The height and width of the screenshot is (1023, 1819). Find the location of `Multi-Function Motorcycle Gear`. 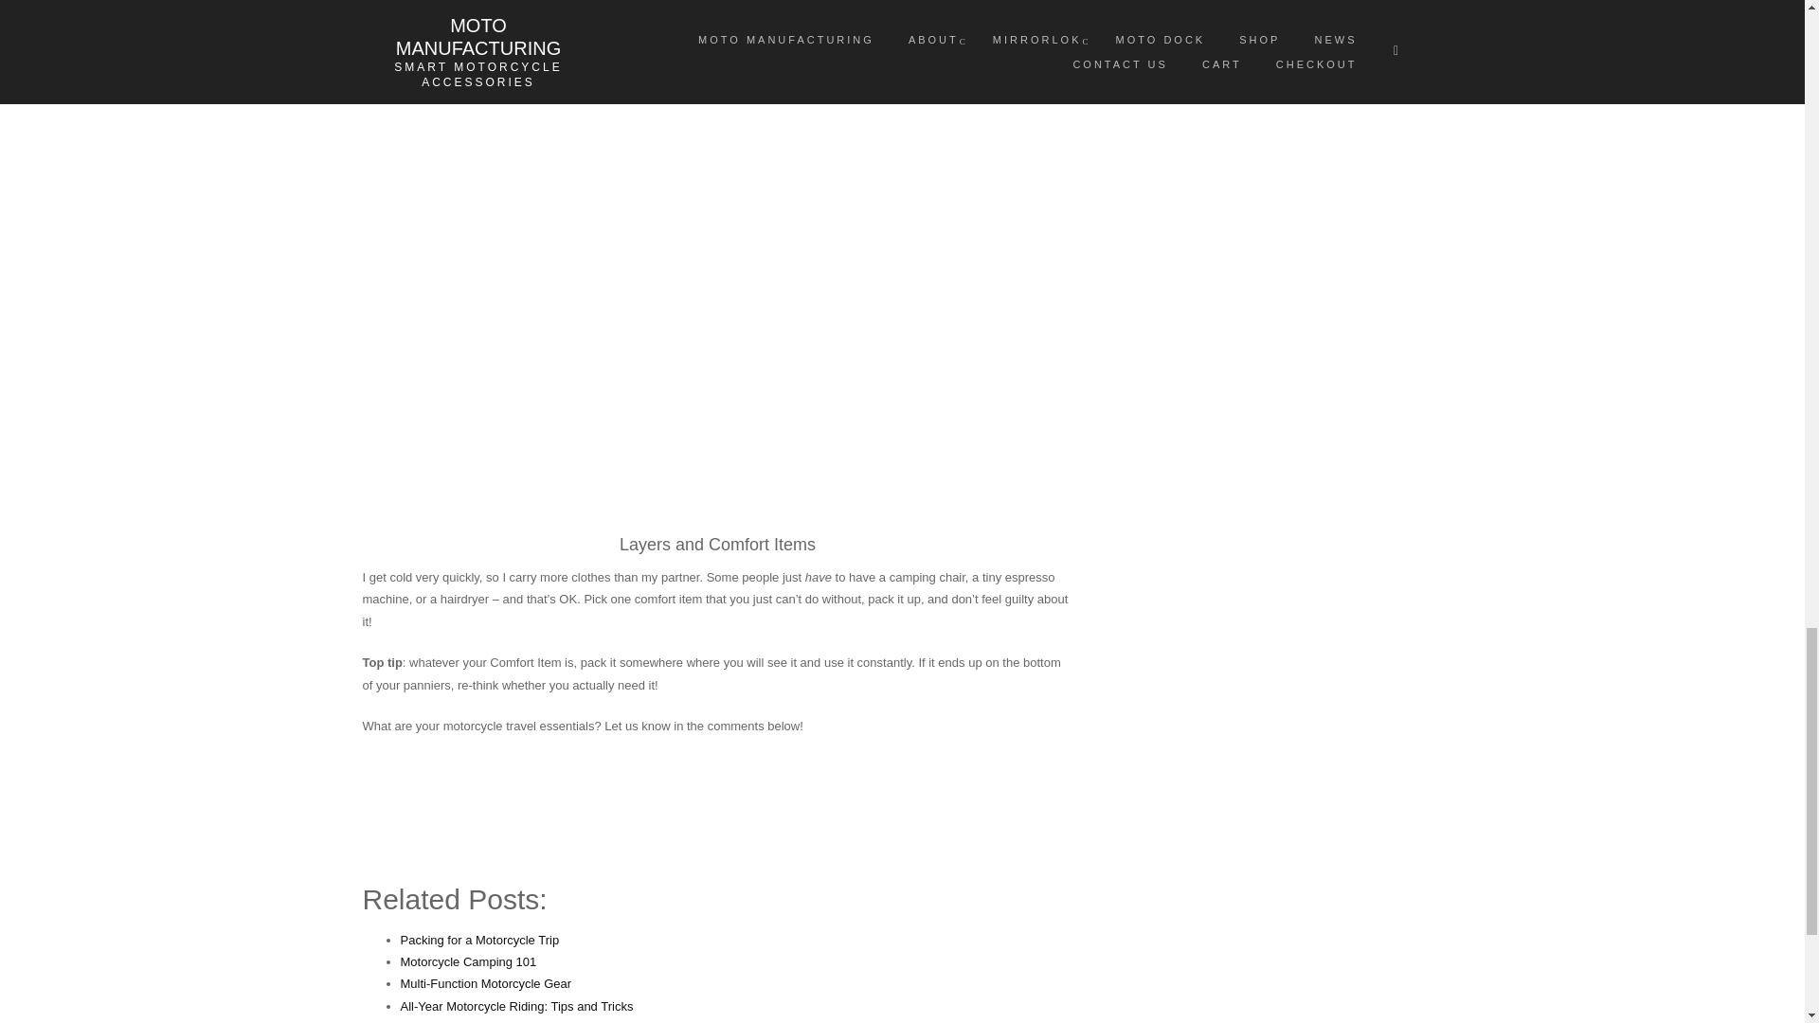

Multi-Function Motorcycle Gear is located at coordinates (485, 983).